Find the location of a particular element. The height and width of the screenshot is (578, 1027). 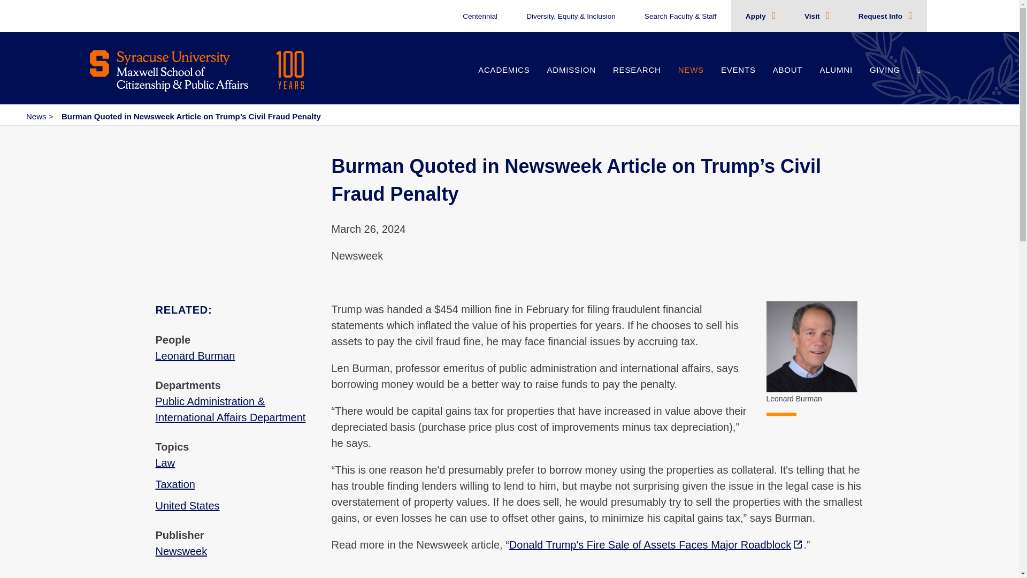

ALUMNI is located at coordinates (836, 81).